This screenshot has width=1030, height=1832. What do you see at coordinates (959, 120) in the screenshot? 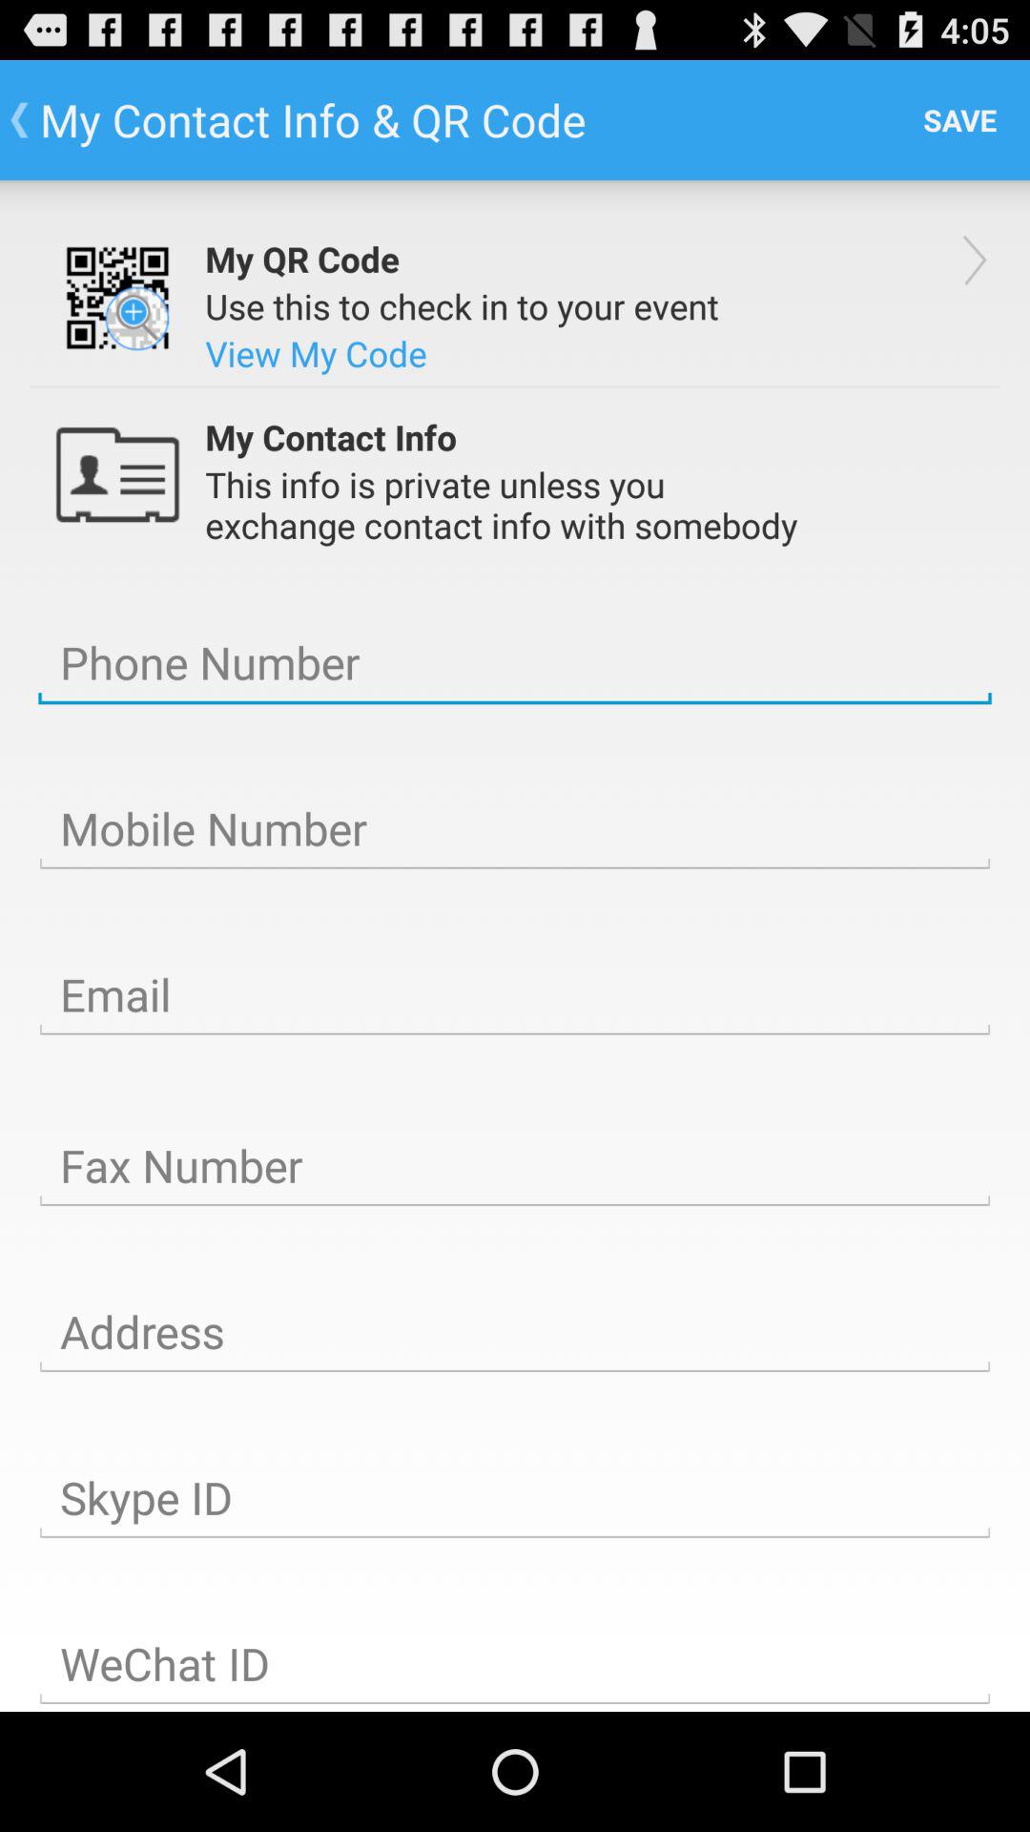
I see `open the save item` at bounding box center [959, 120].